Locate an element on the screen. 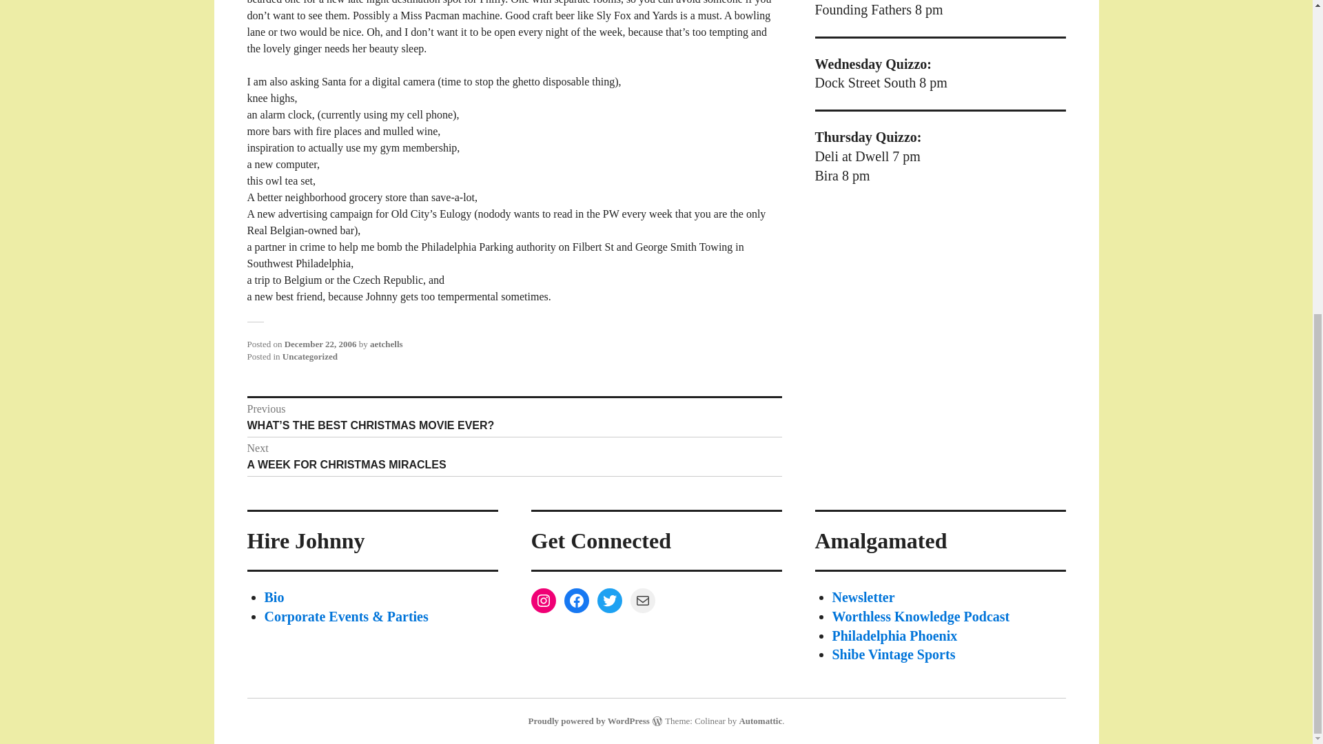 The height and width of the screenshot is (744, 1323). Philadelphia Phoenix is located at coordinates (576, 601).